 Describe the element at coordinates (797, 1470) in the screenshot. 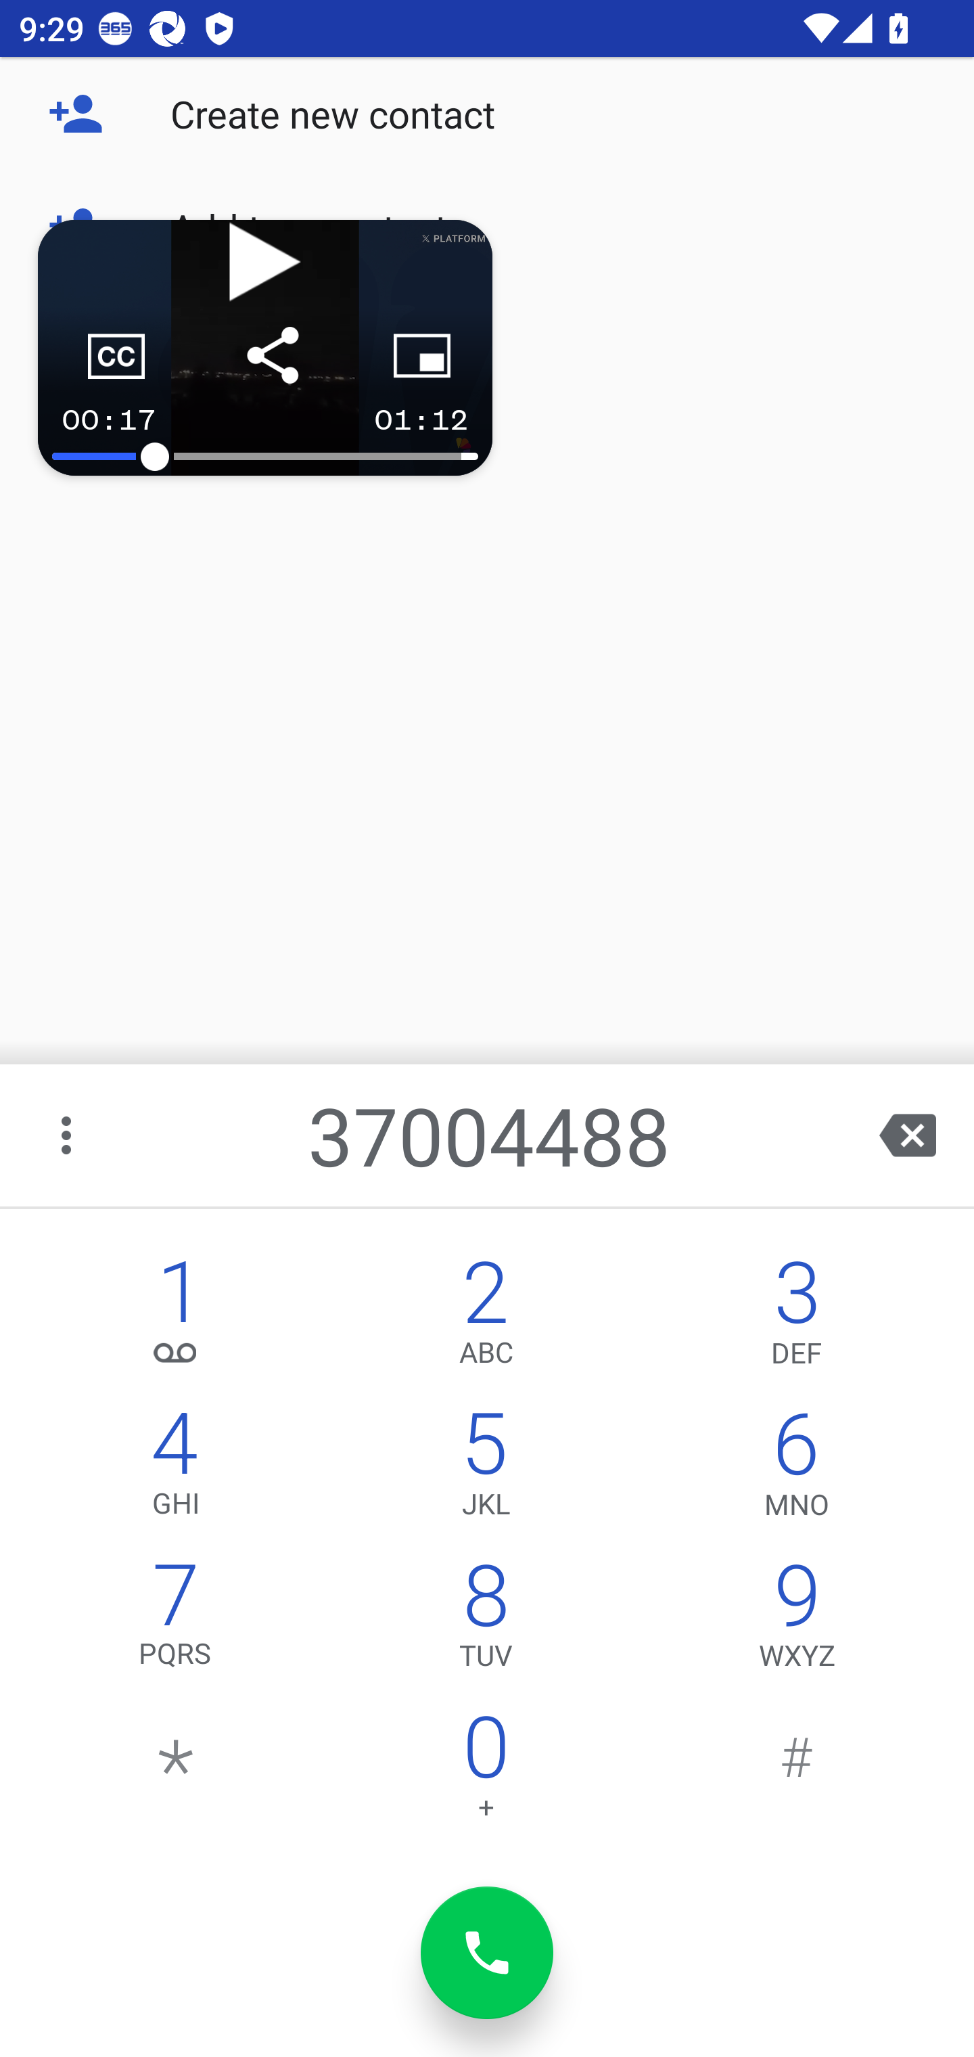

I see `6,MNO 6 MNO` at that location.